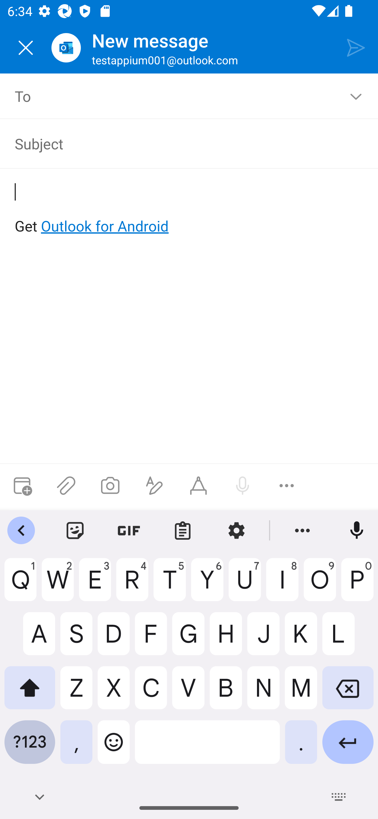 The image size is (378, 819). I want to click on Take a photo, so click(110, 486).